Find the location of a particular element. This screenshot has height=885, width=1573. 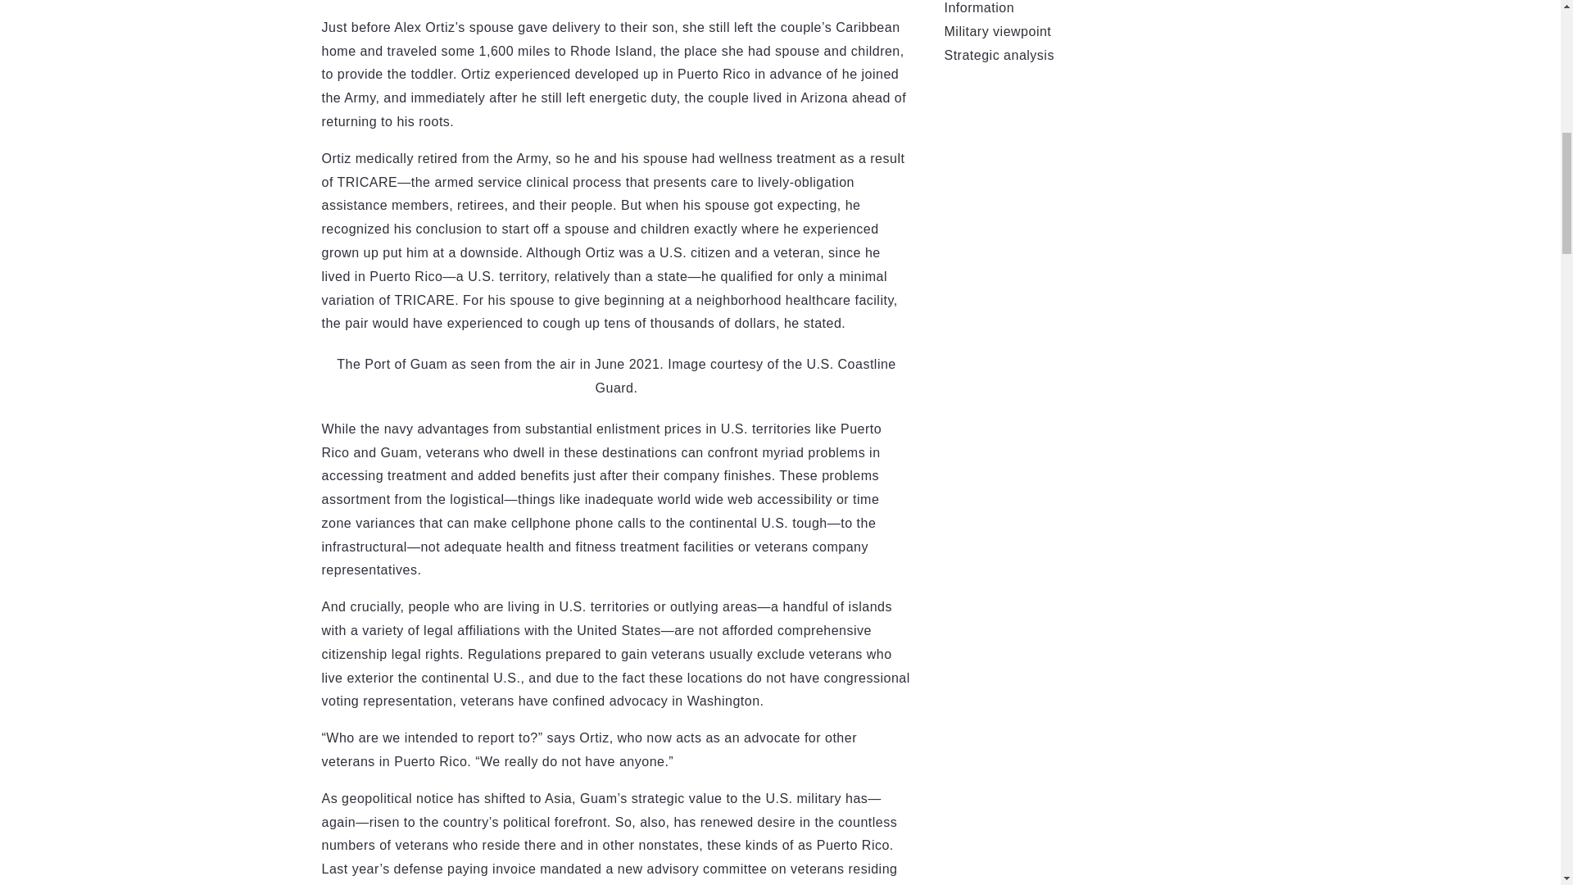

Information is located at coordinates (979, 8).